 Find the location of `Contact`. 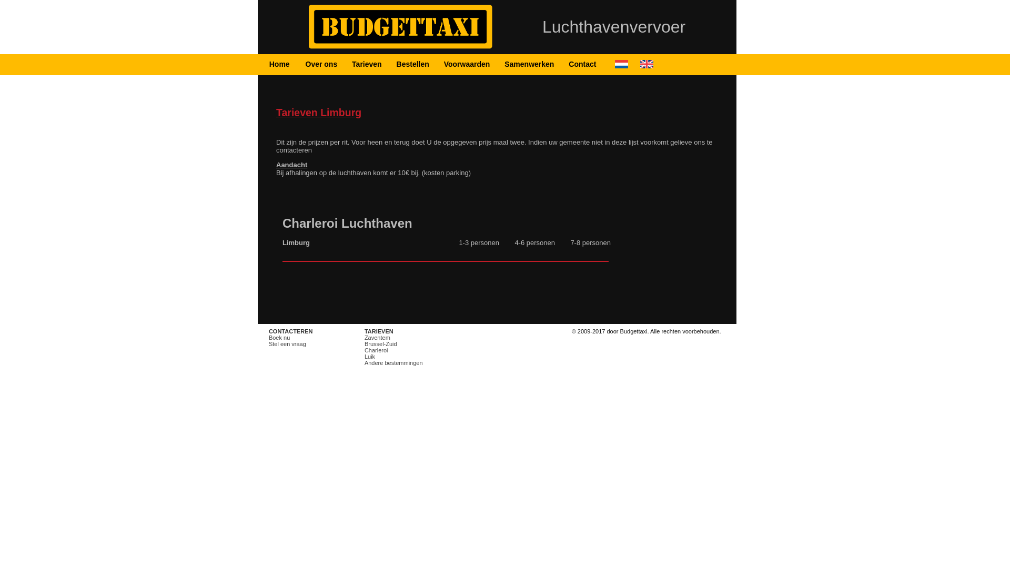

Contact is located at coordinates (582, 64).